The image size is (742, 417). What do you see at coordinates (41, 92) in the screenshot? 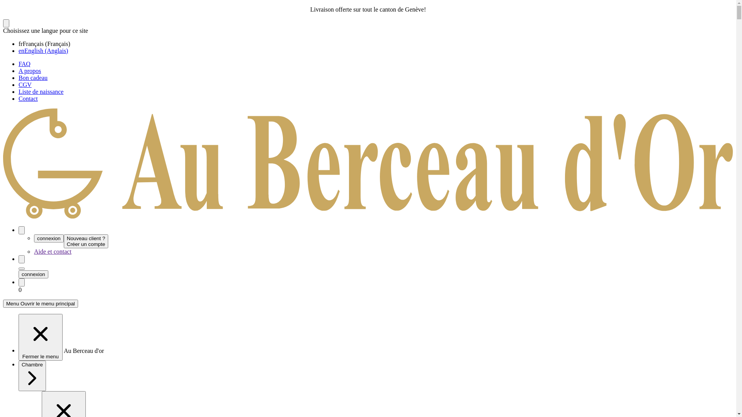
I see `Liste de naissance` at bounding box center [41, 92].